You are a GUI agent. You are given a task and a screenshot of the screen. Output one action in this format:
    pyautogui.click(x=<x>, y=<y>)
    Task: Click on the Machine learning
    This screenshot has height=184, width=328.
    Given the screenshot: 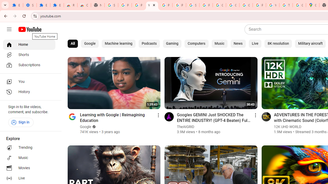 What is the action you would take?
    pyautogui.click(x=118, y=43)
    